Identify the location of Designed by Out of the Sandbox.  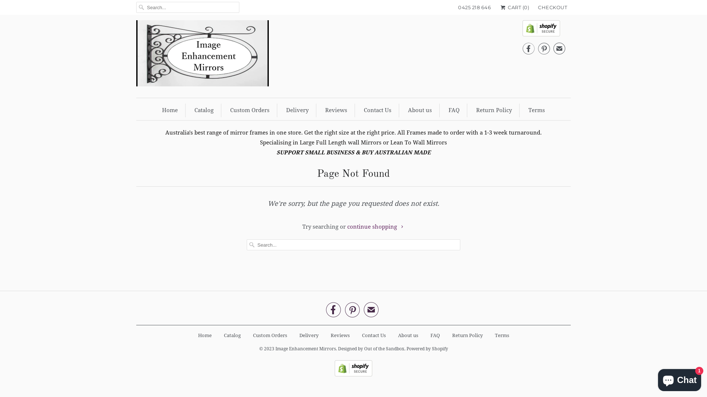
(371, 347).